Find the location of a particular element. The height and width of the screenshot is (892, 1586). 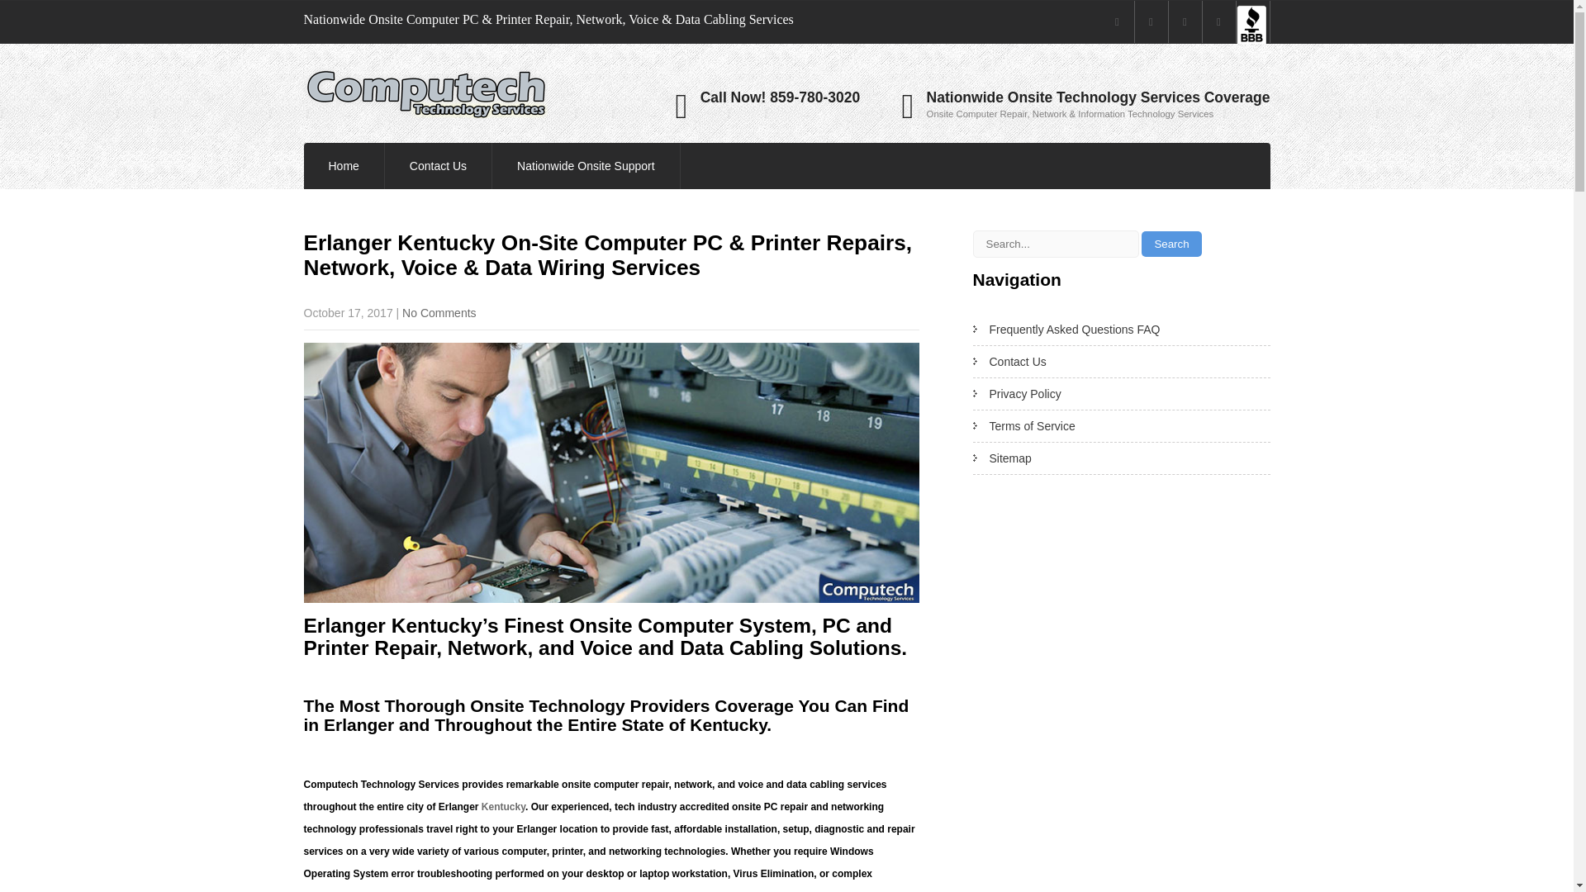

Kentucky is located at coordinates (503, 806).